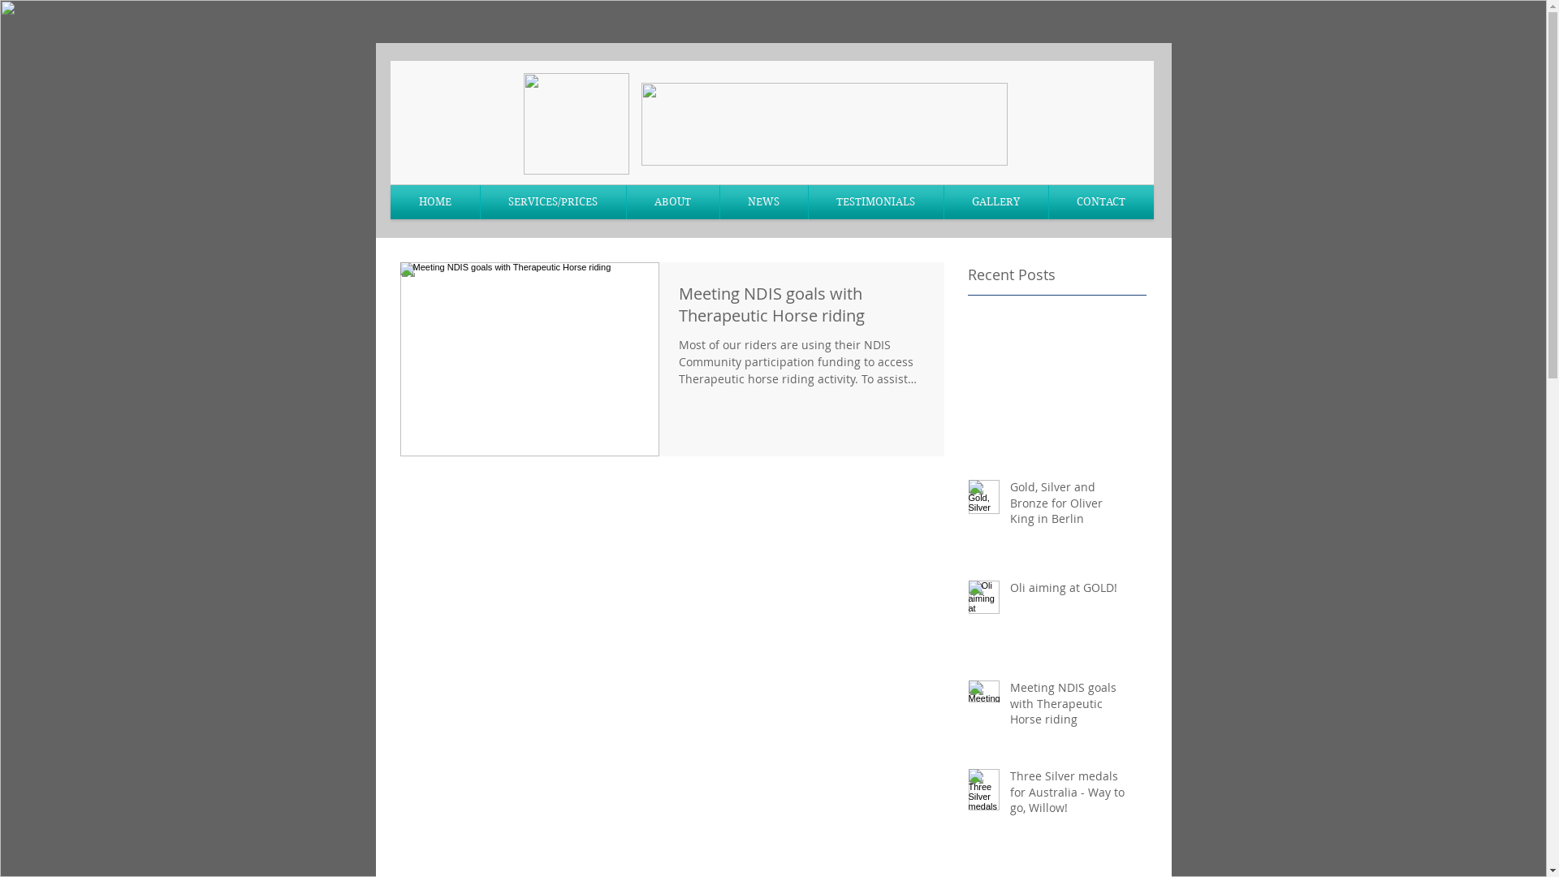  Describe the element at coordinates (825, 124) in the screenshot. I see `equus terra_ver 1.png` at that location.